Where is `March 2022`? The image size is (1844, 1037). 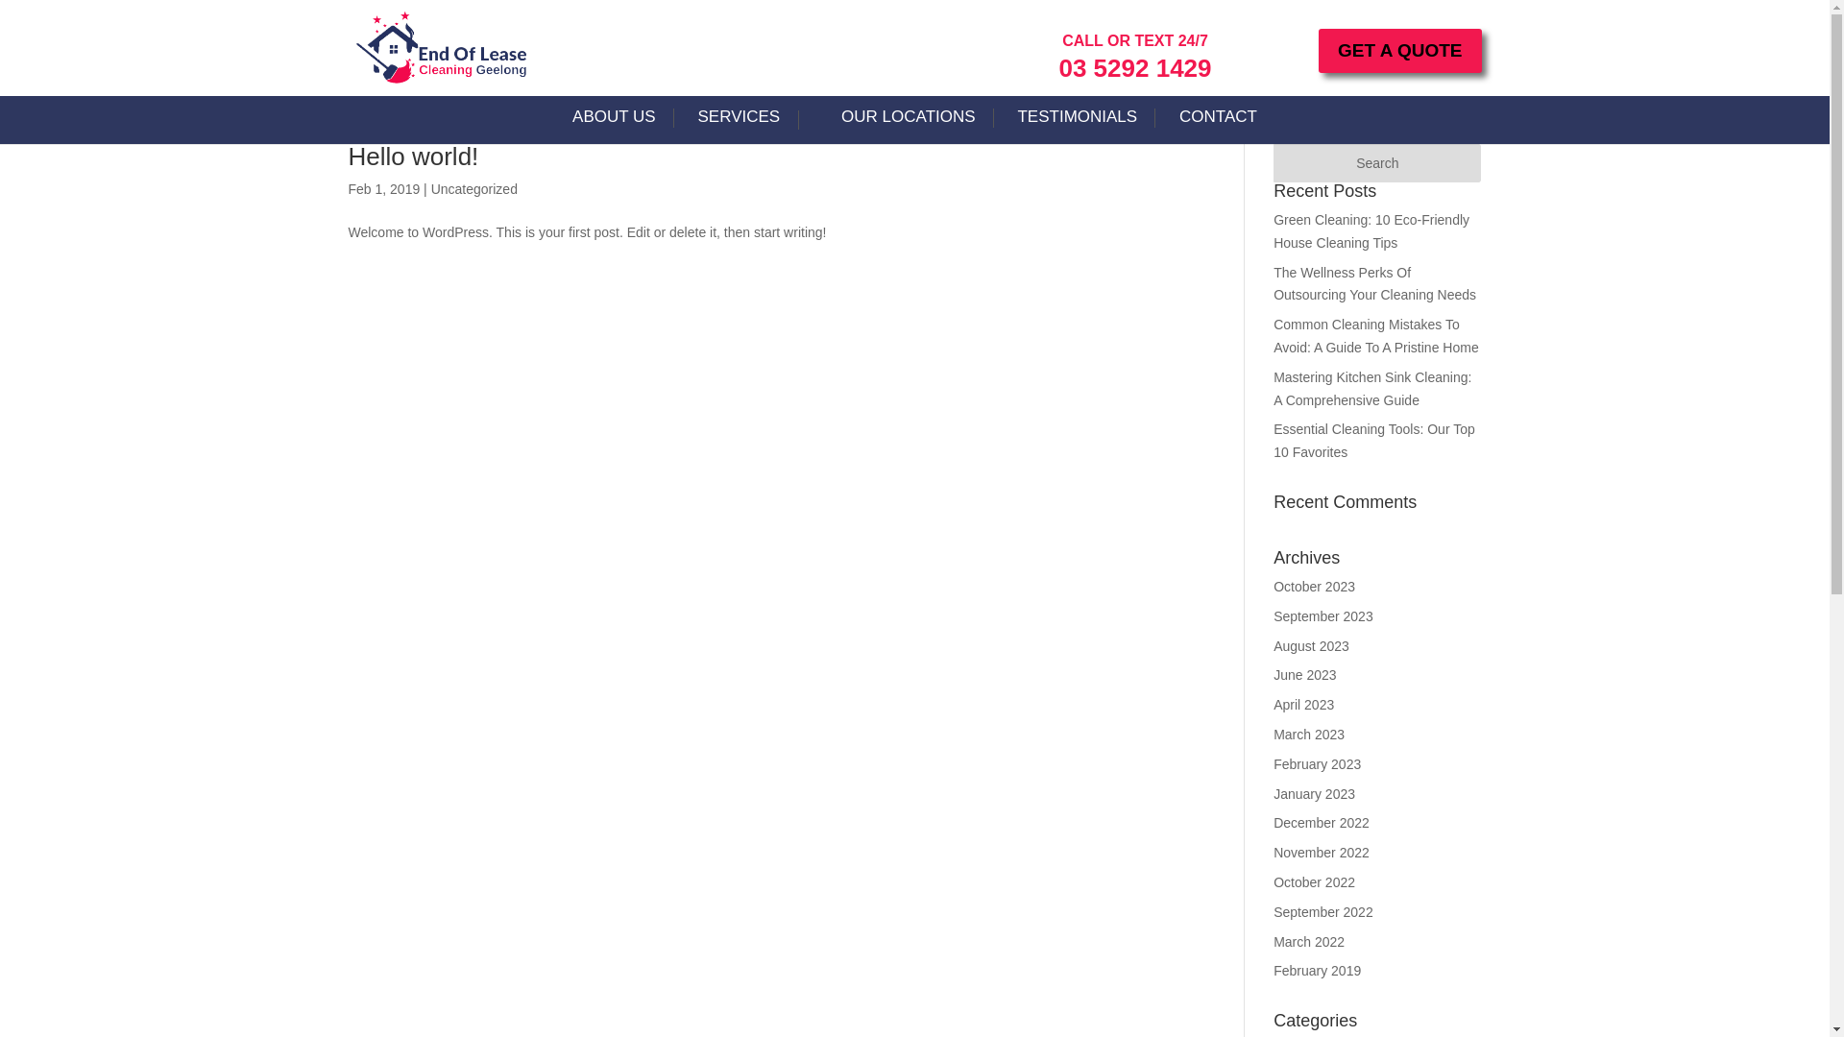 March 2022 is located at coordinates (1309, 942).